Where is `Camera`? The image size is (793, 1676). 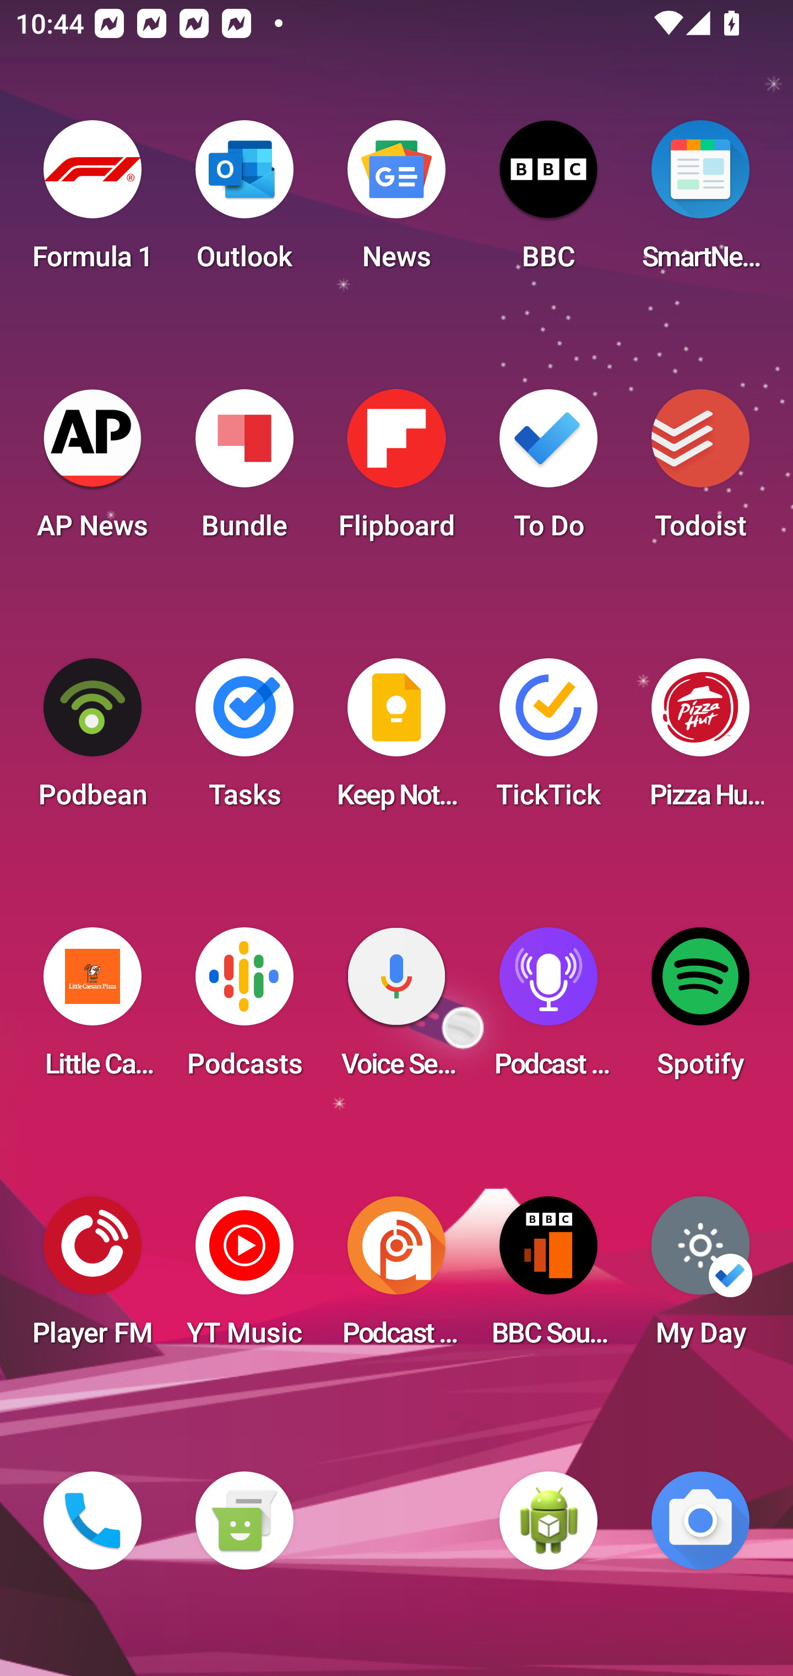
Camera is located at coordinates (700, 1521).